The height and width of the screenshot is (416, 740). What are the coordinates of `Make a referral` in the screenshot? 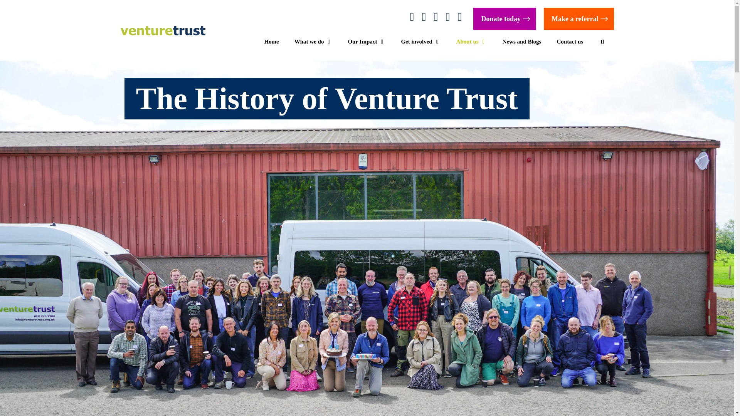 It's located at (579, 18).